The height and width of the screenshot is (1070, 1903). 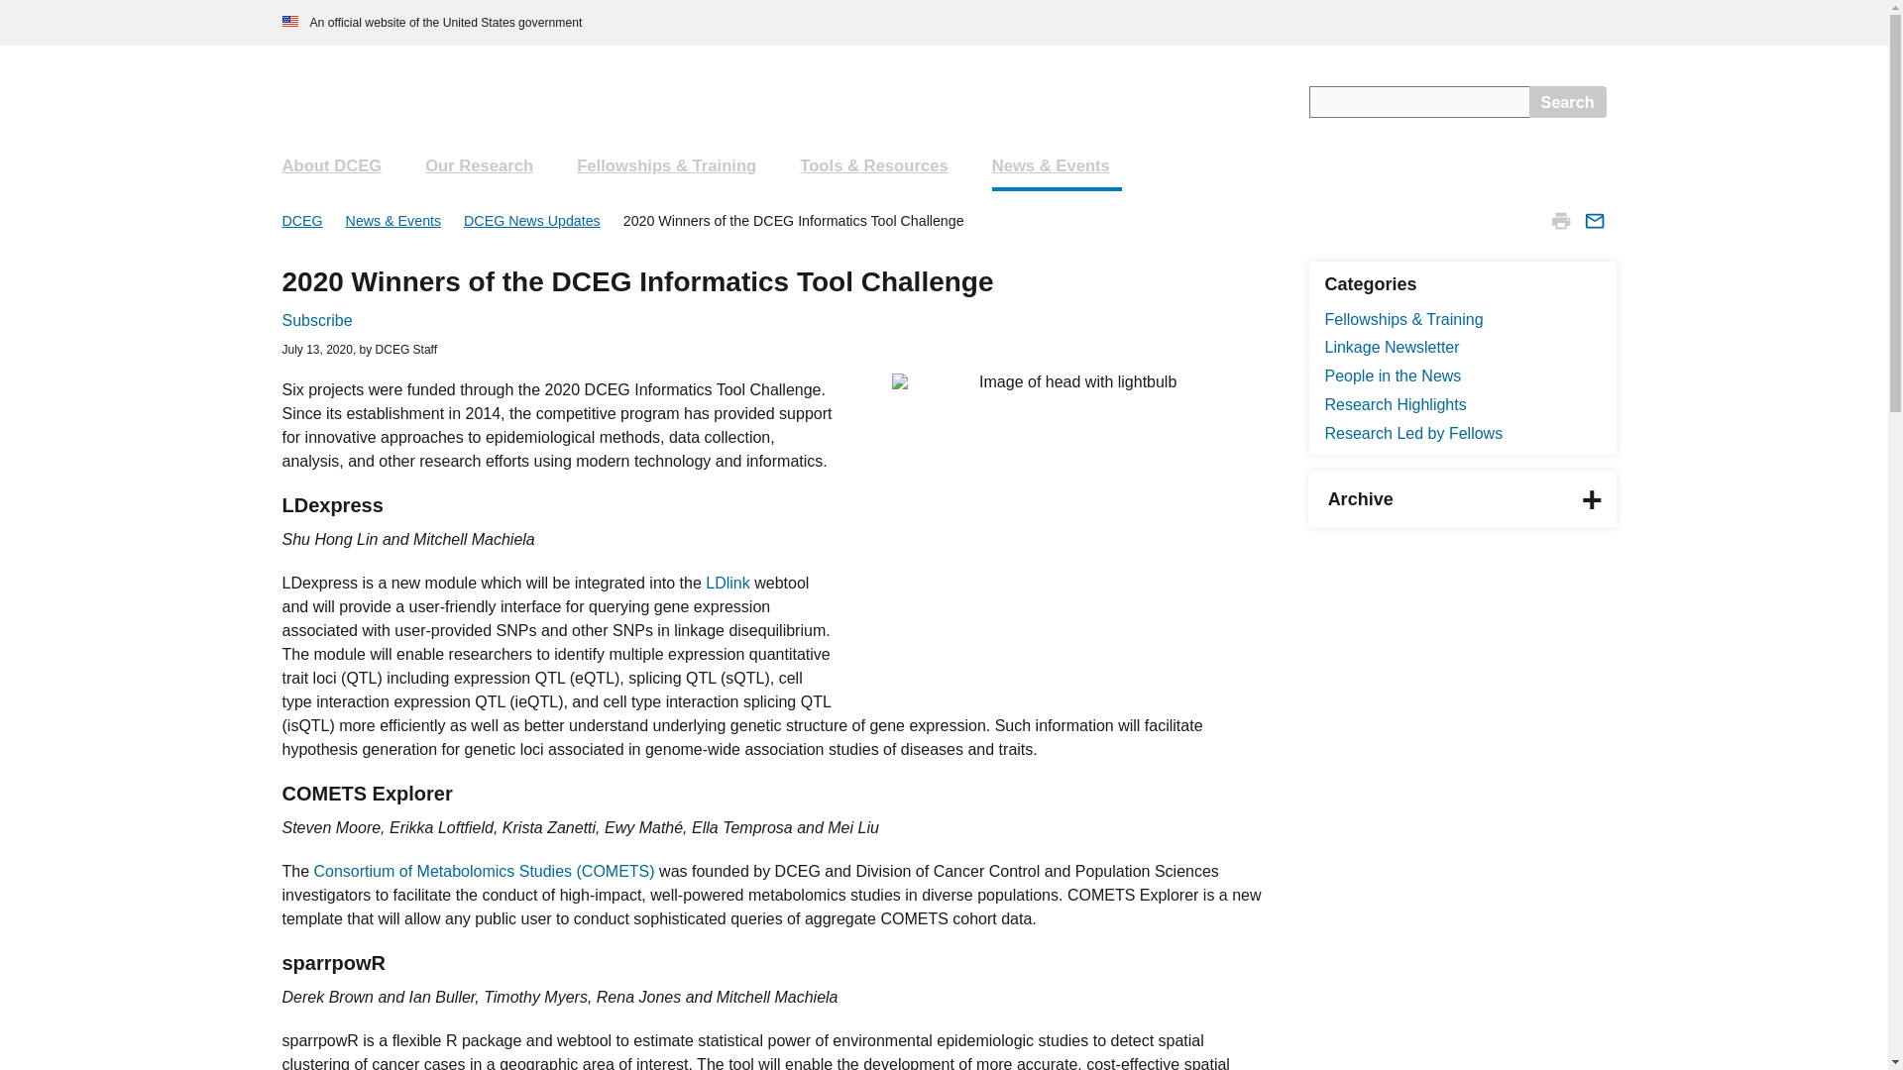 I want to click on Subscribe, so click(x=317, y=320).